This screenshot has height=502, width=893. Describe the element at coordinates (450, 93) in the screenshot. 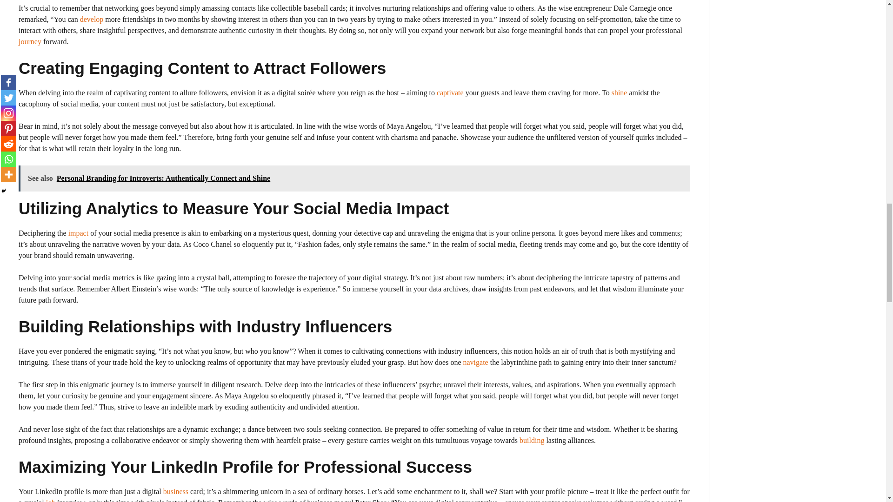

I see `captivate` at that location.